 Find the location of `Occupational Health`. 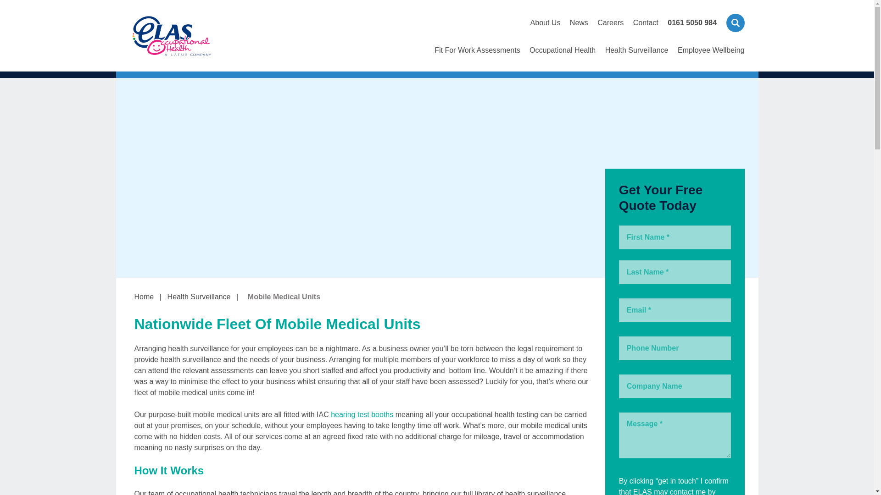

Occupational Health is located at coordinates (562, 59).